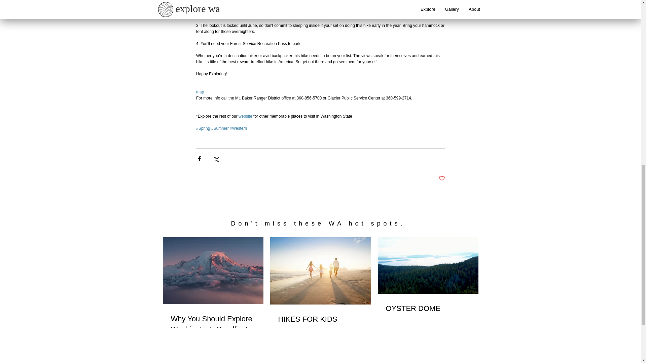  I want to click on OYSTER DOME, so click(428, 309).